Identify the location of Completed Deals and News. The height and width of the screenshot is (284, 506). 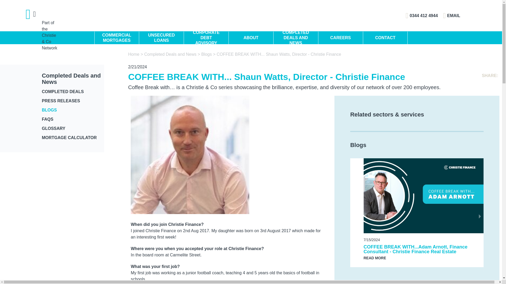
(171, 54).